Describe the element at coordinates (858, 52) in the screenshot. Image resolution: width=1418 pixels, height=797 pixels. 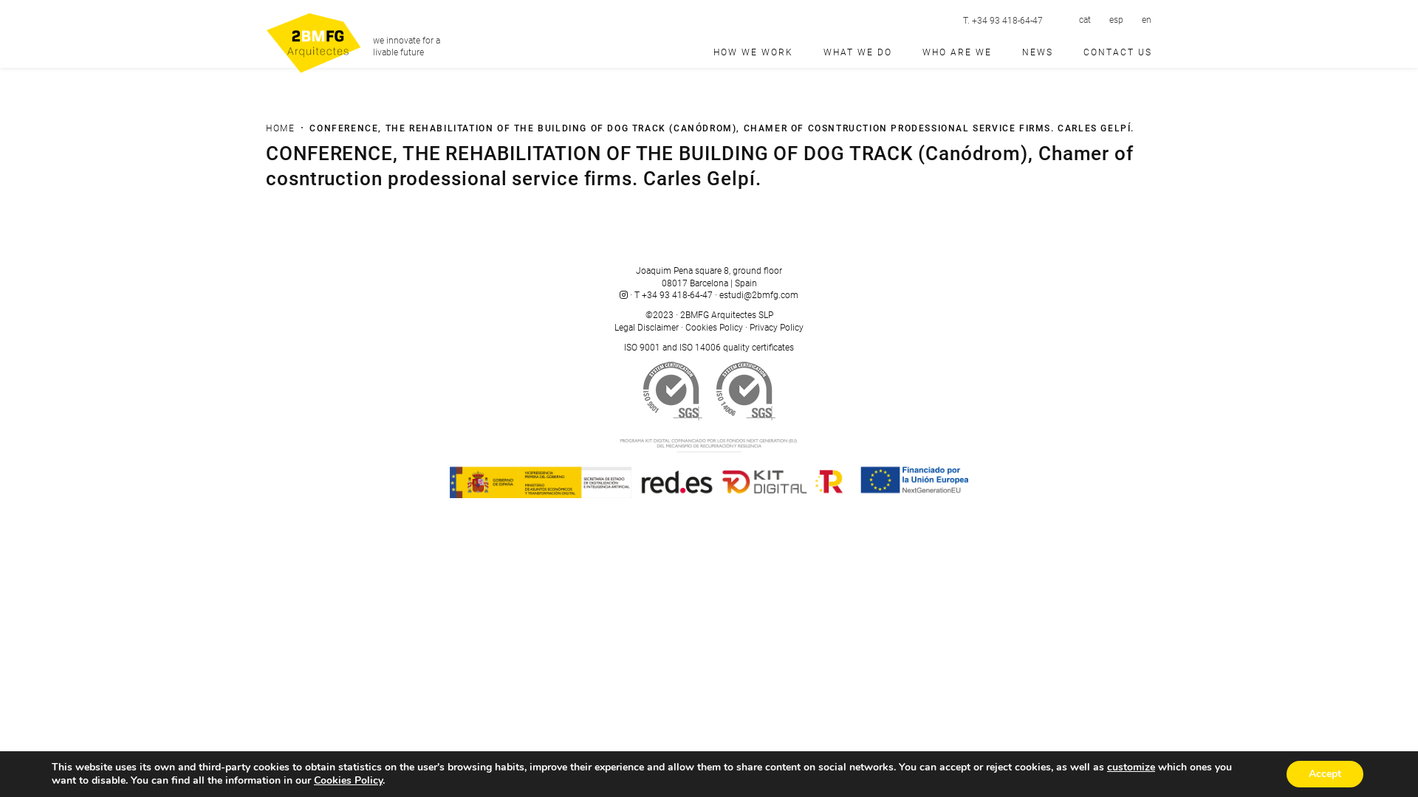
I see `WHAT WE DO` at that location.